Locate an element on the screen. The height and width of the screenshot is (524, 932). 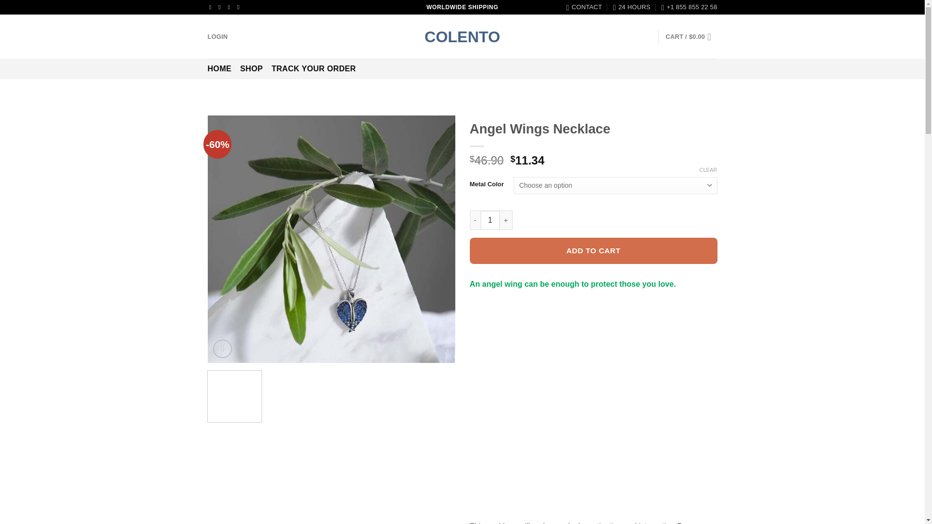
24 Hours  is located at coordinates (632, 7).